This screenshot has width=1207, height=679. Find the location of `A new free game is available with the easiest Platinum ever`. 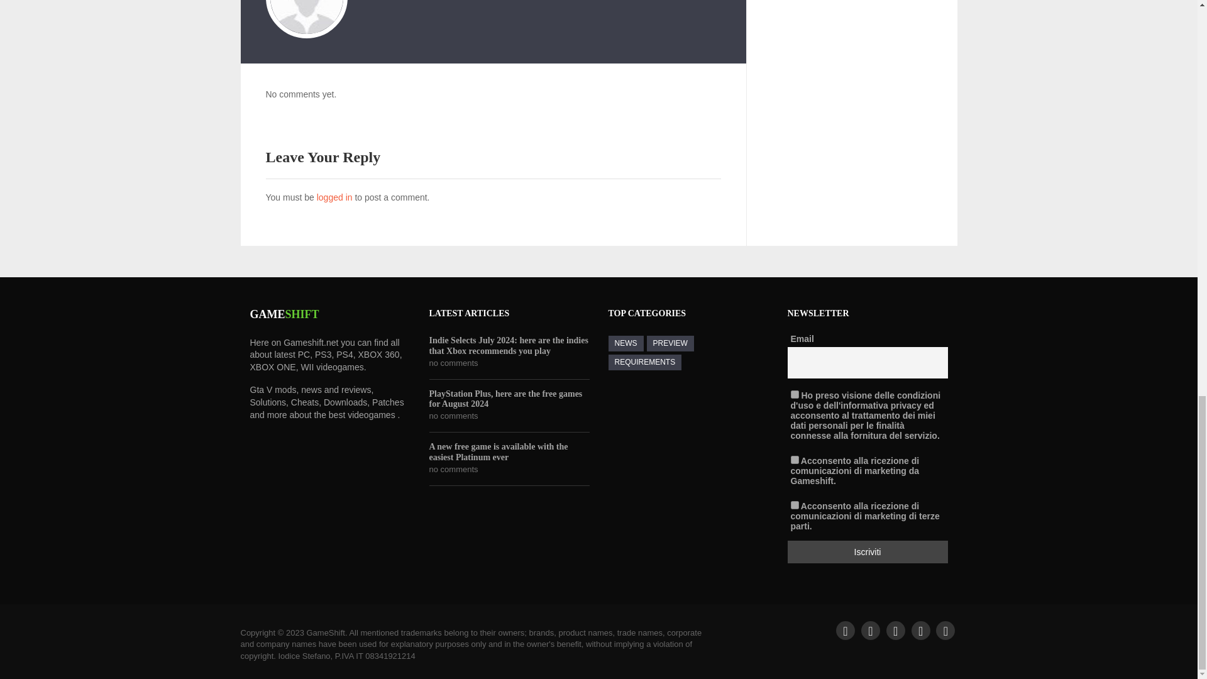

A new free game is available with the easiest Platinum ever is located at coordinates (508, 453).